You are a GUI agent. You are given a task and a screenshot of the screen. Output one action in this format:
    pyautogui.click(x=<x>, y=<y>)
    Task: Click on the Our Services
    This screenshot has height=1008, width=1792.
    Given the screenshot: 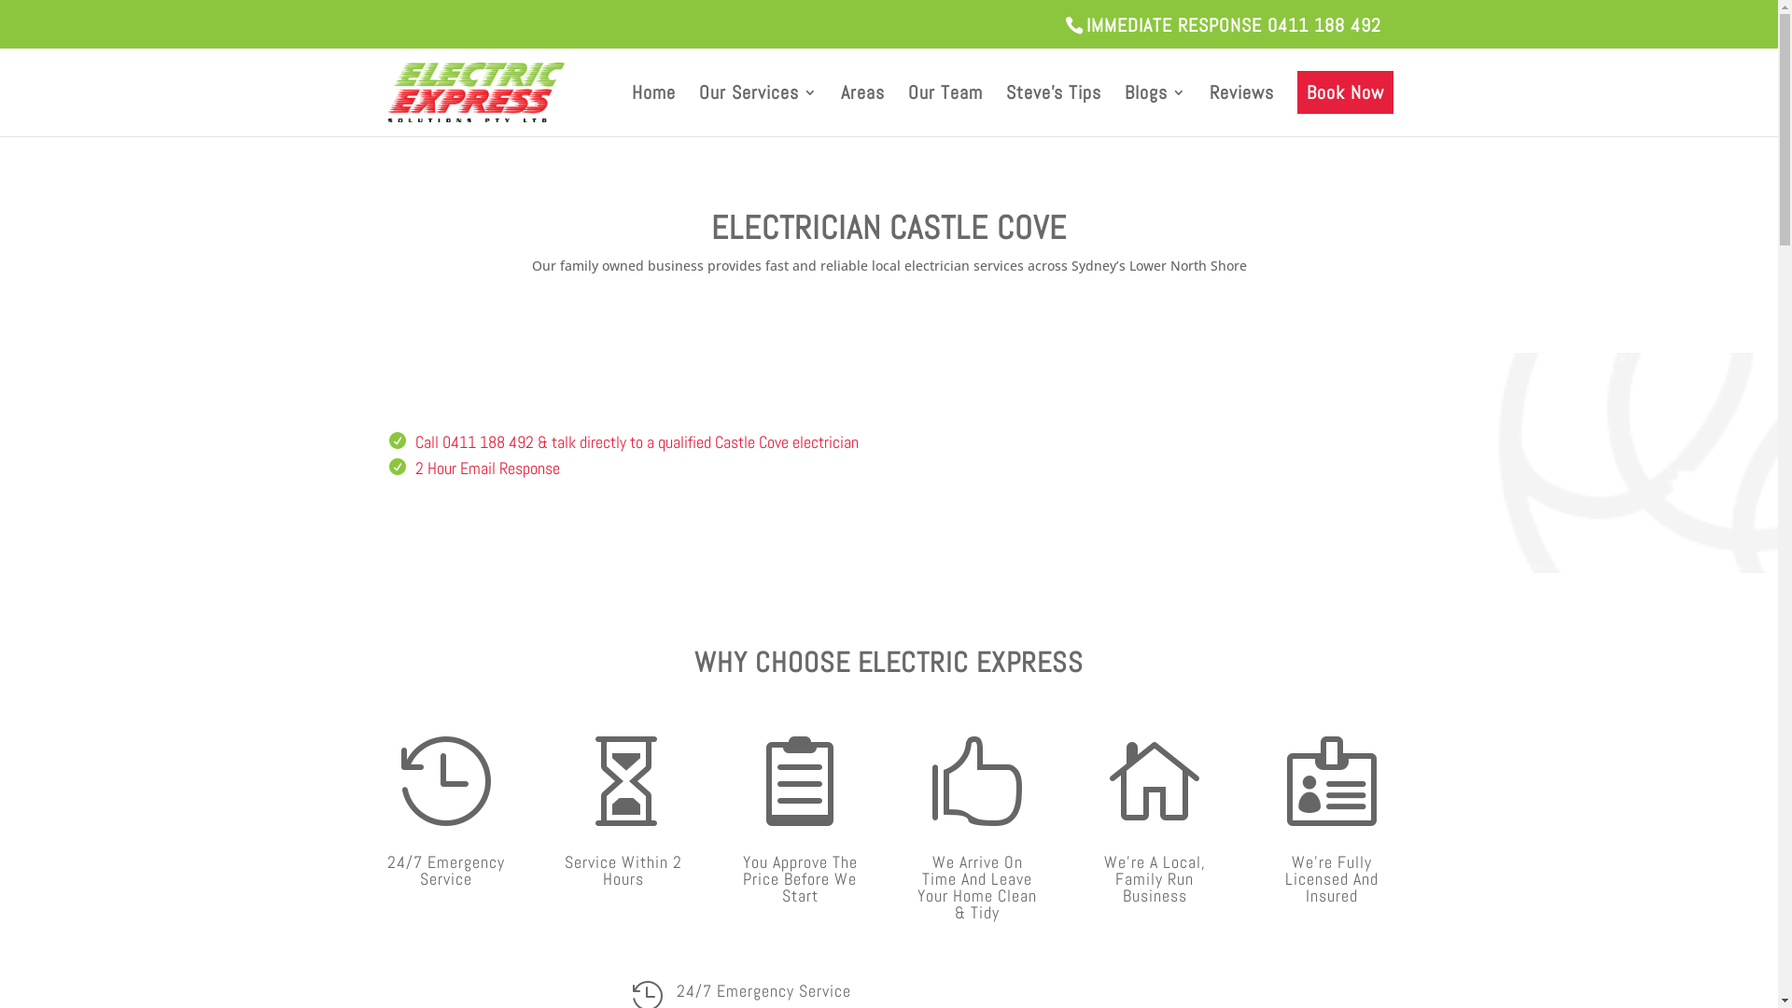 What is the action you would take?
    pyautogui.click(x=758, y=111)
    